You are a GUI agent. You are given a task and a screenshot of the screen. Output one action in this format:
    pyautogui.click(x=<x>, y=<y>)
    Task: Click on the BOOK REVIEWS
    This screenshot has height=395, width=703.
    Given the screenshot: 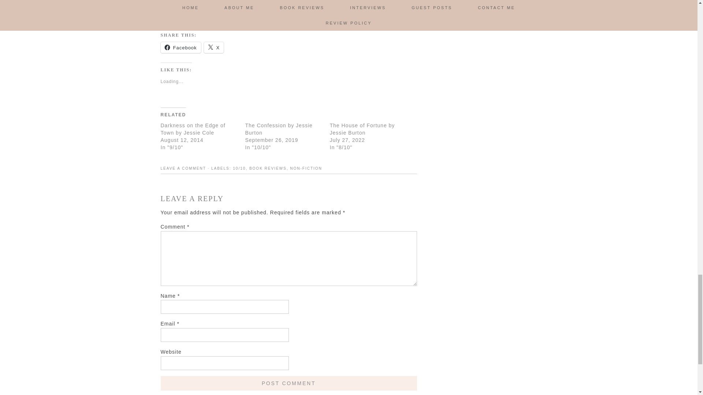 What is the action you would take?
    pyautogui.click(x=268, y=168)
    